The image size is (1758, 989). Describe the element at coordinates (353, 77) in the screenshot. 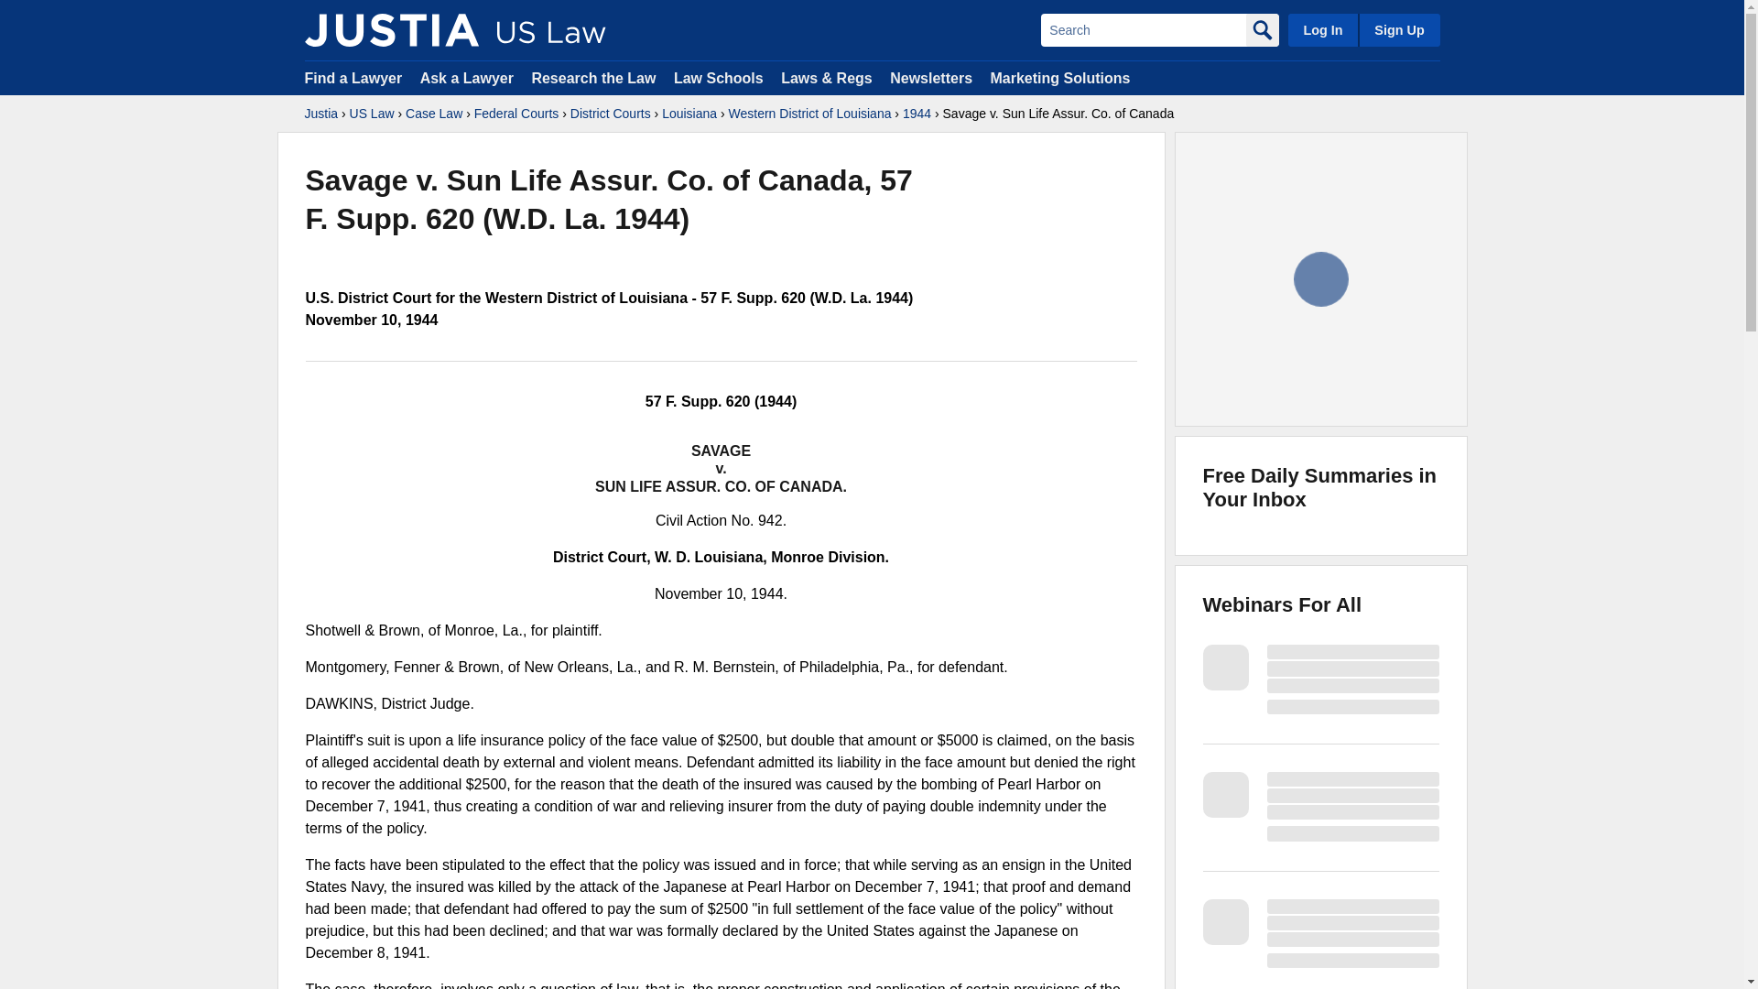

I see `Find a Lawyer` at that location.